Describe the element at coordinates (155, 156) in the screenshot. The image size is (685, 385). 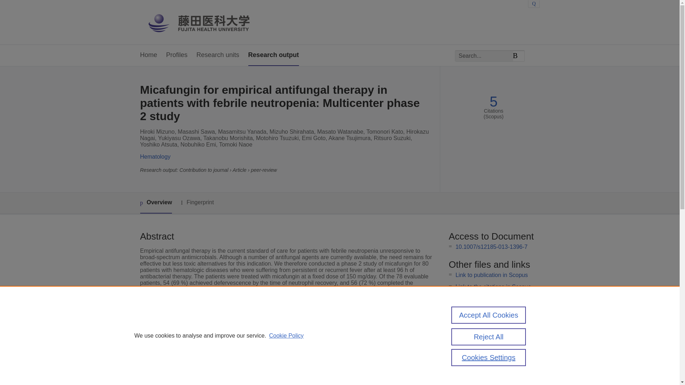
I see `Hematology` at that location.